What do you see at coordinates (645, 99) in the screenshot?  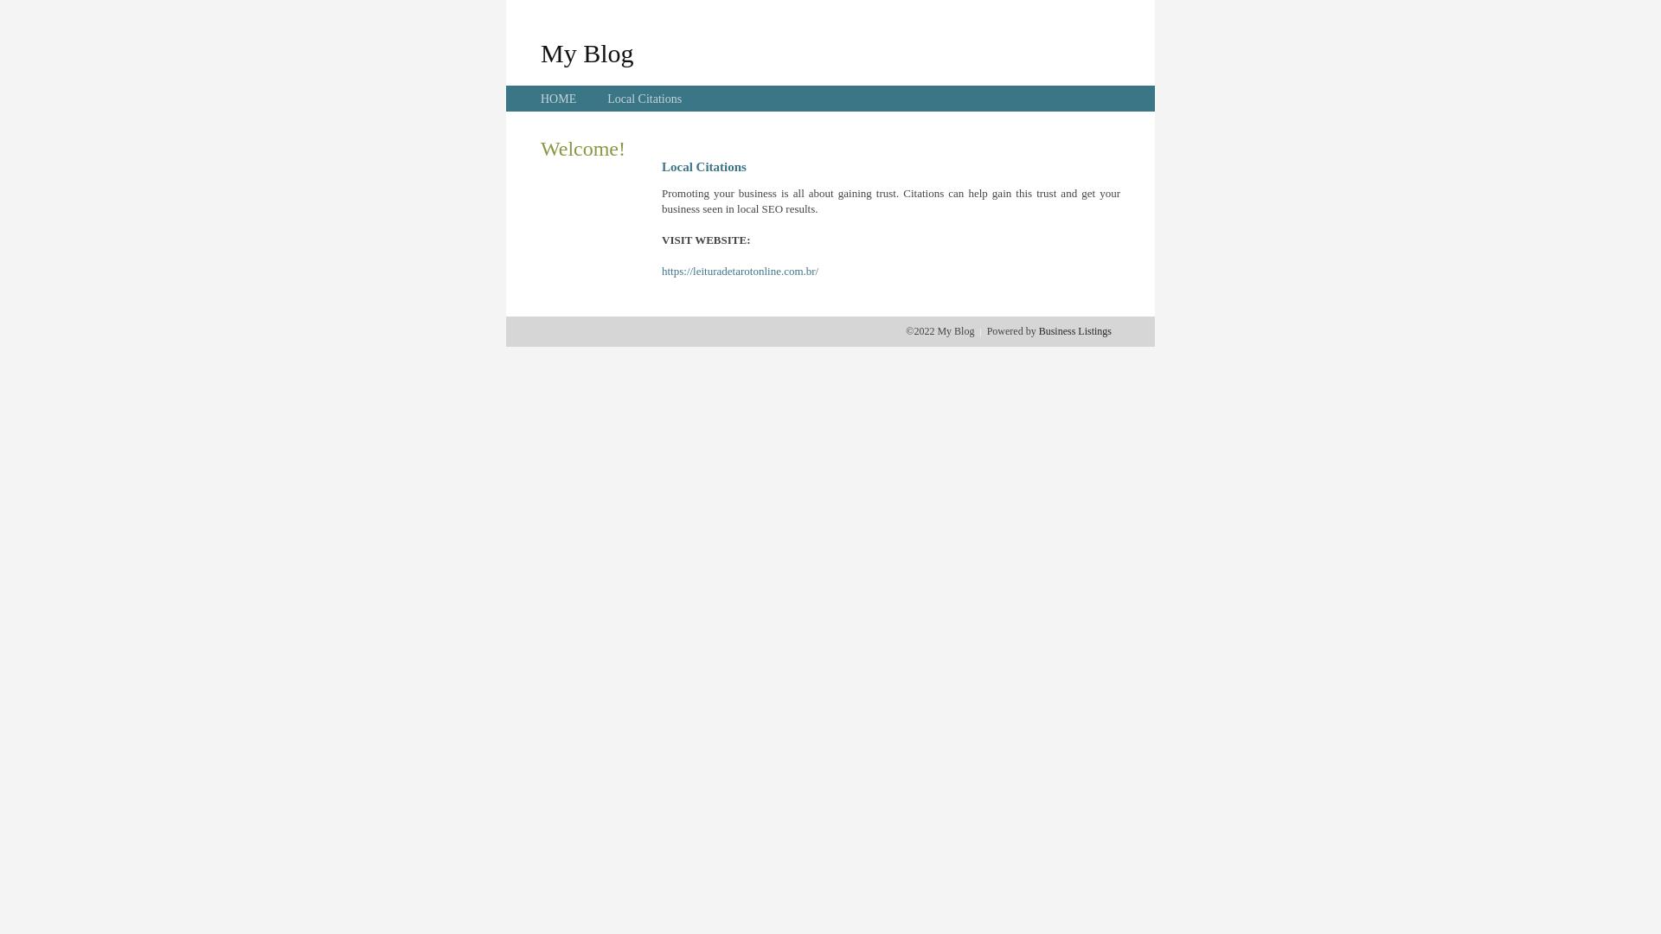 I see `Local Citations` at bounding box center [645, 99].